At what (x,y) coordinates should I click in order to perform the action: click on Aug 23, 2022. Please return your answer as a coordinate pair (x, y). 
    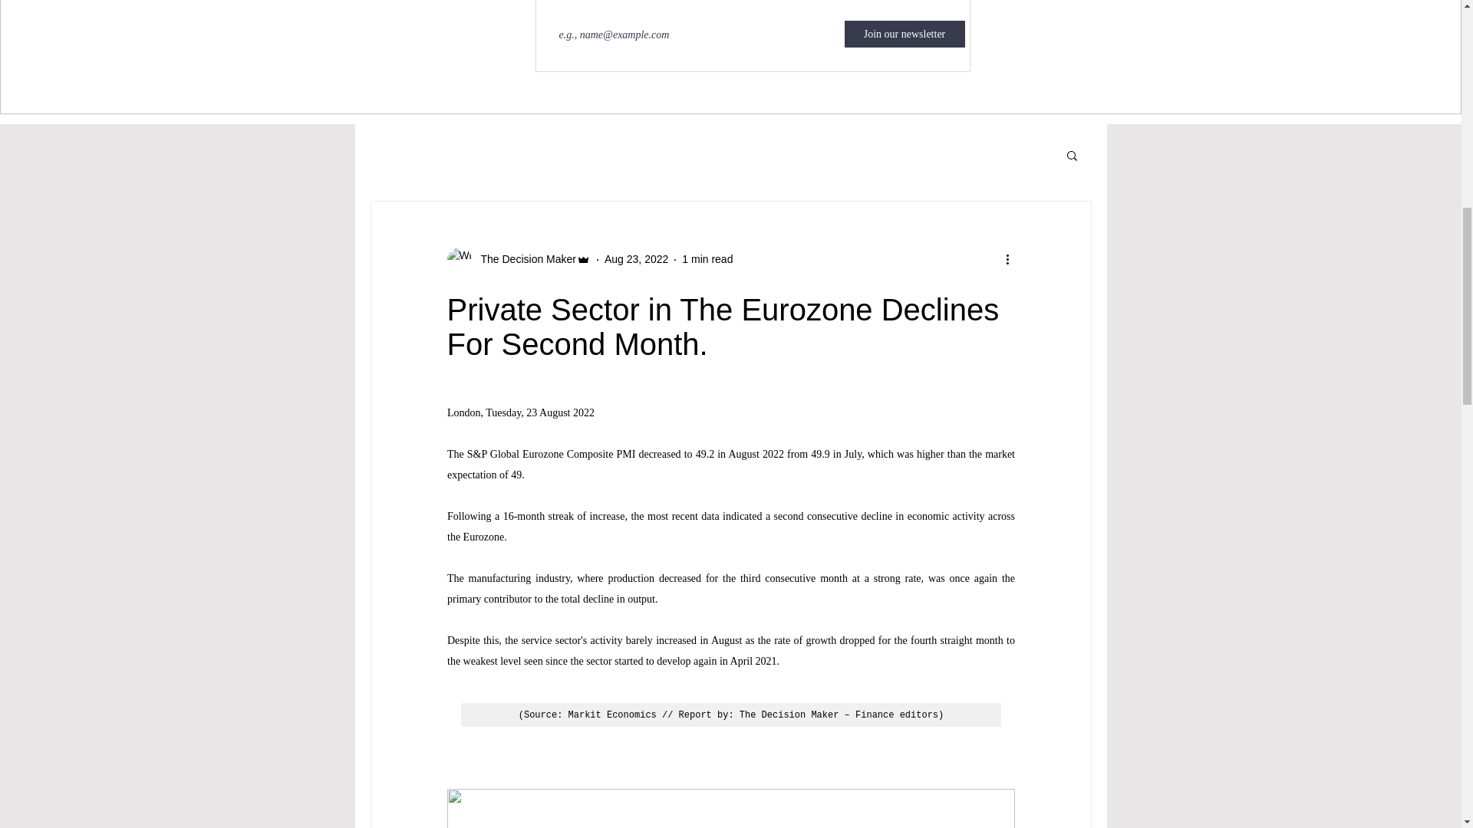
    Looking at the image, I should click on (636, 259).